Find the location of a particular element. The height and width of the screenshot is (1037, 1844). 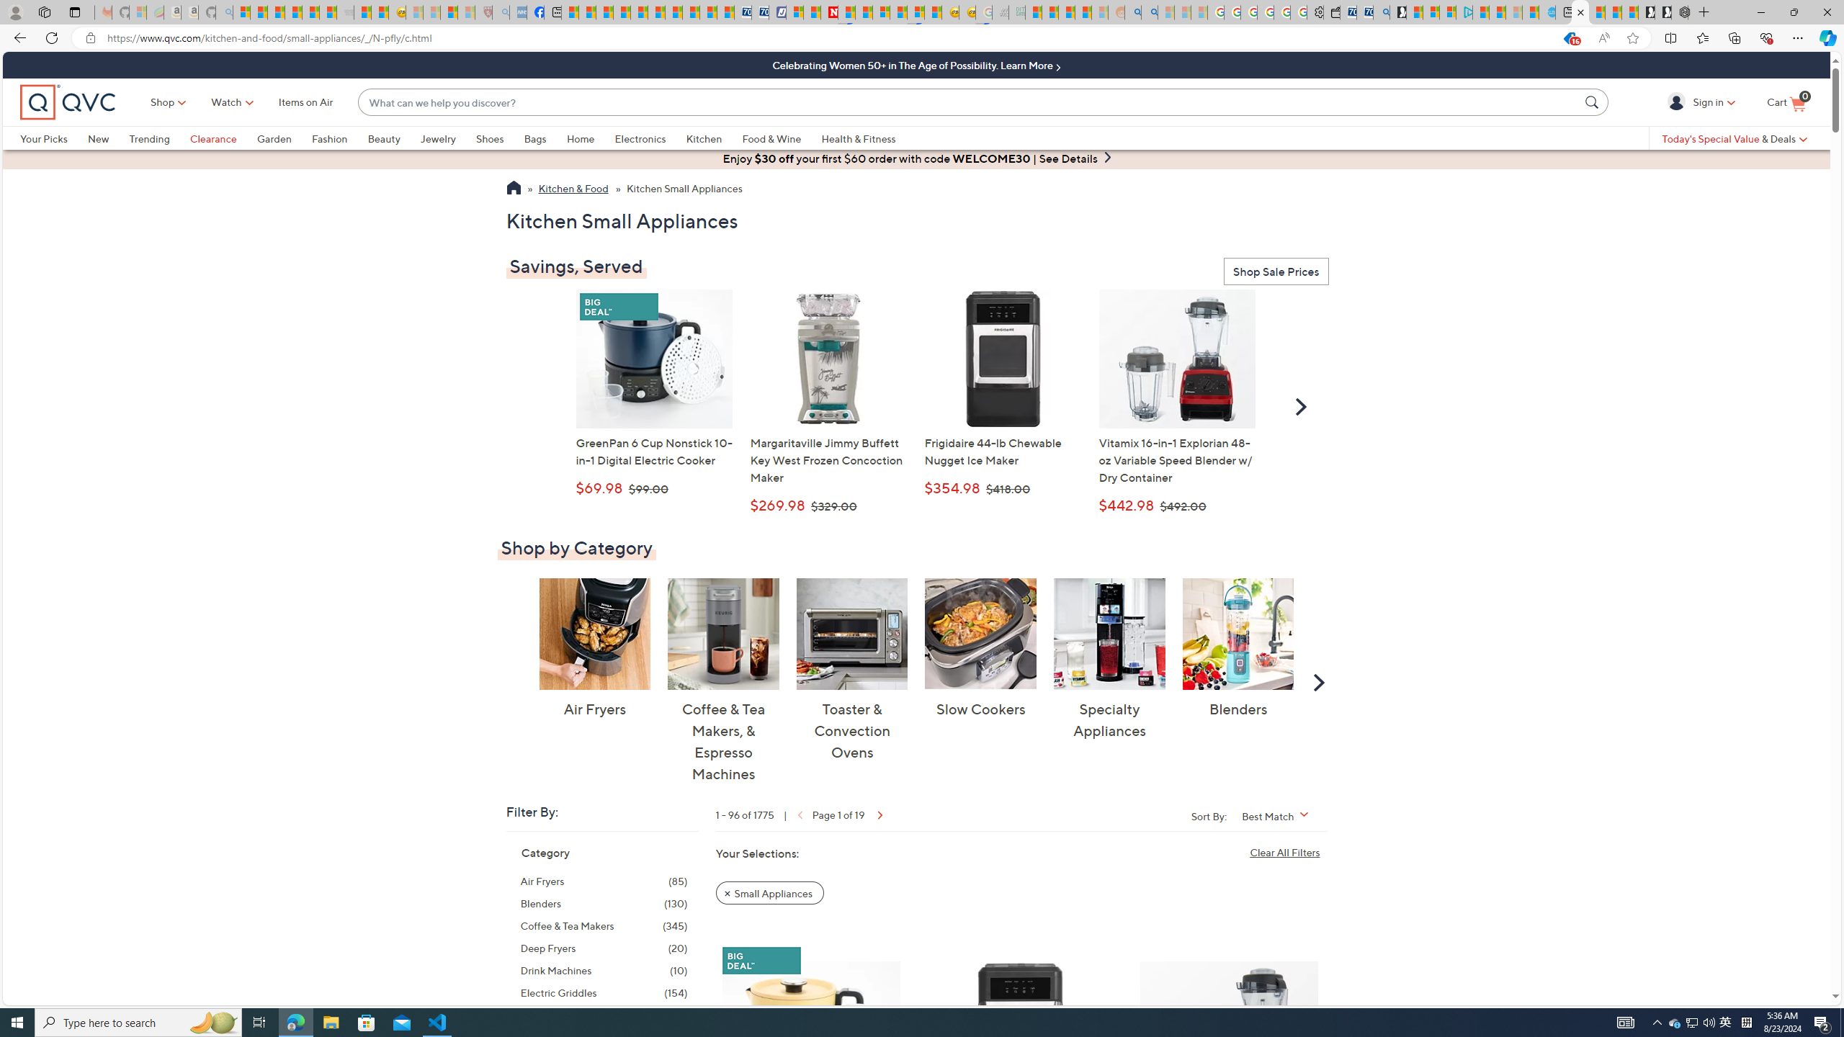

Specialty Appliances Specialty Appliances is located at coordinates (1109, 660).